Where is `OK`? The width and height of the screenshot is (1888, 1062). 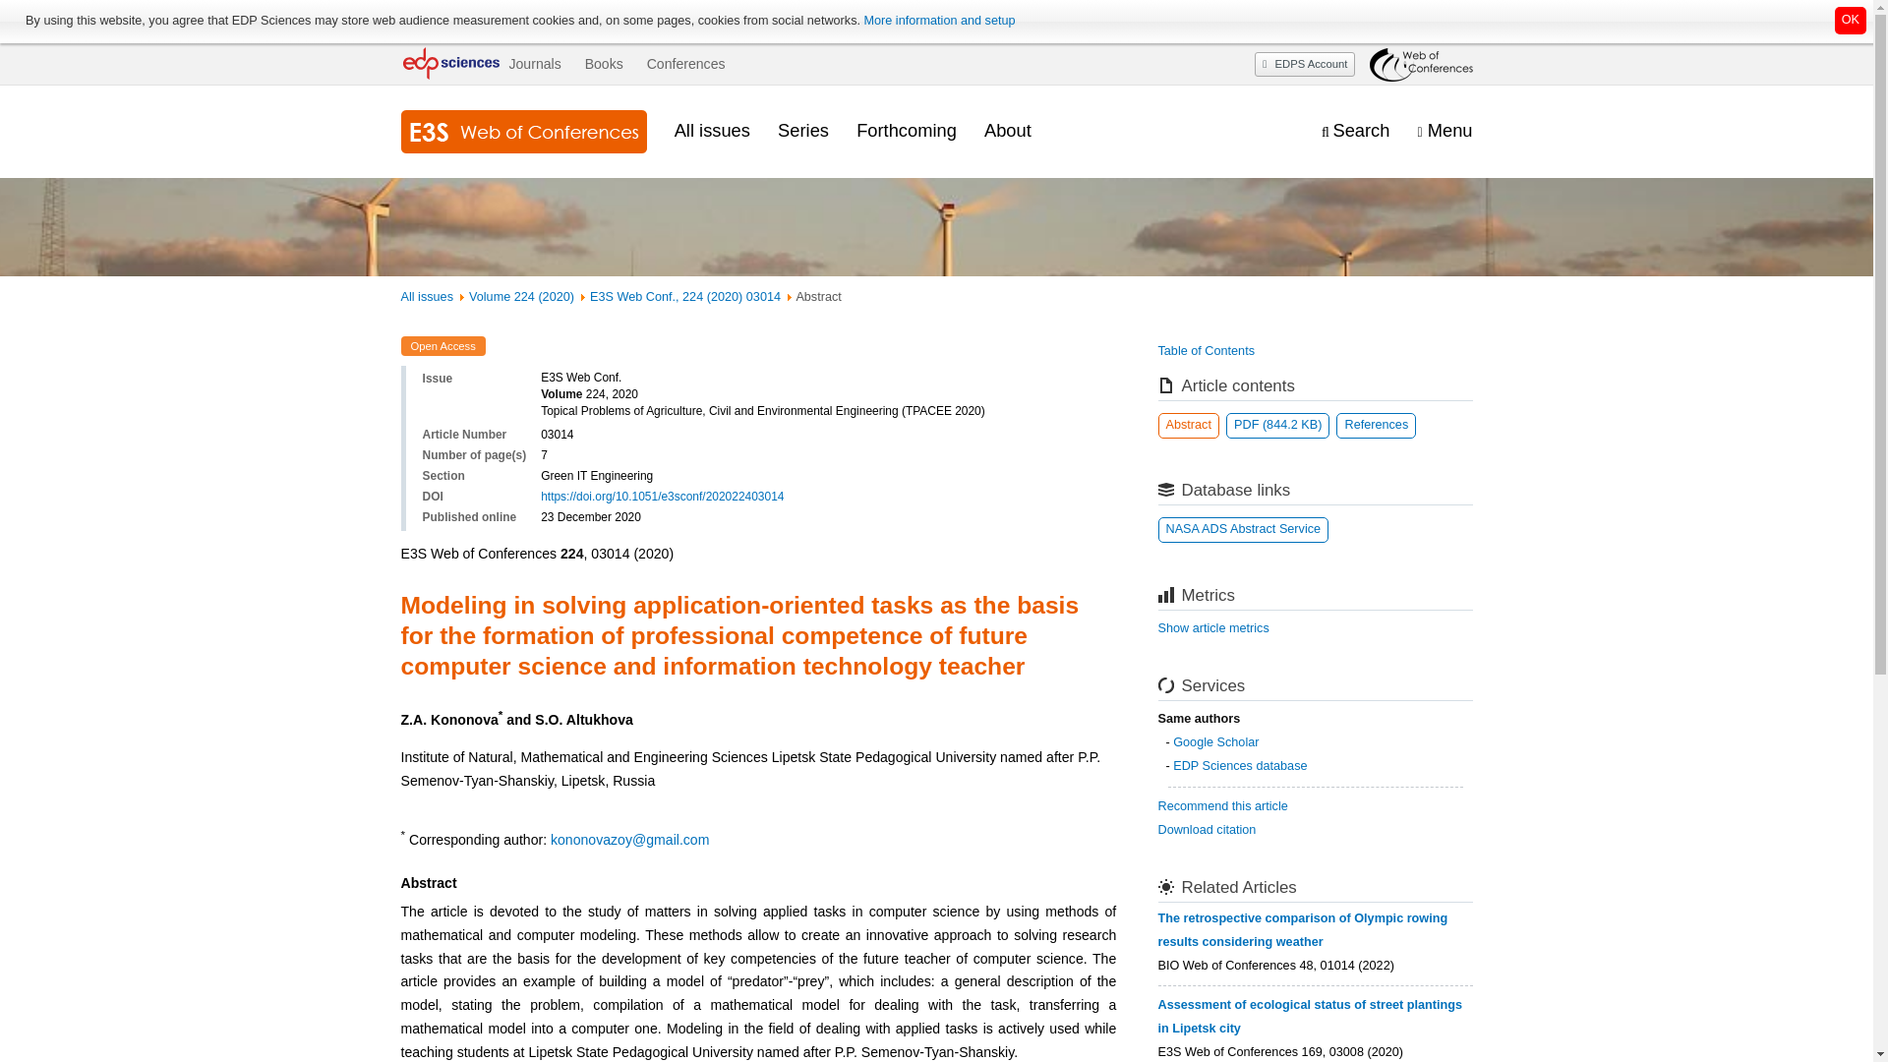 OK is located at coordinates (1851, 20).